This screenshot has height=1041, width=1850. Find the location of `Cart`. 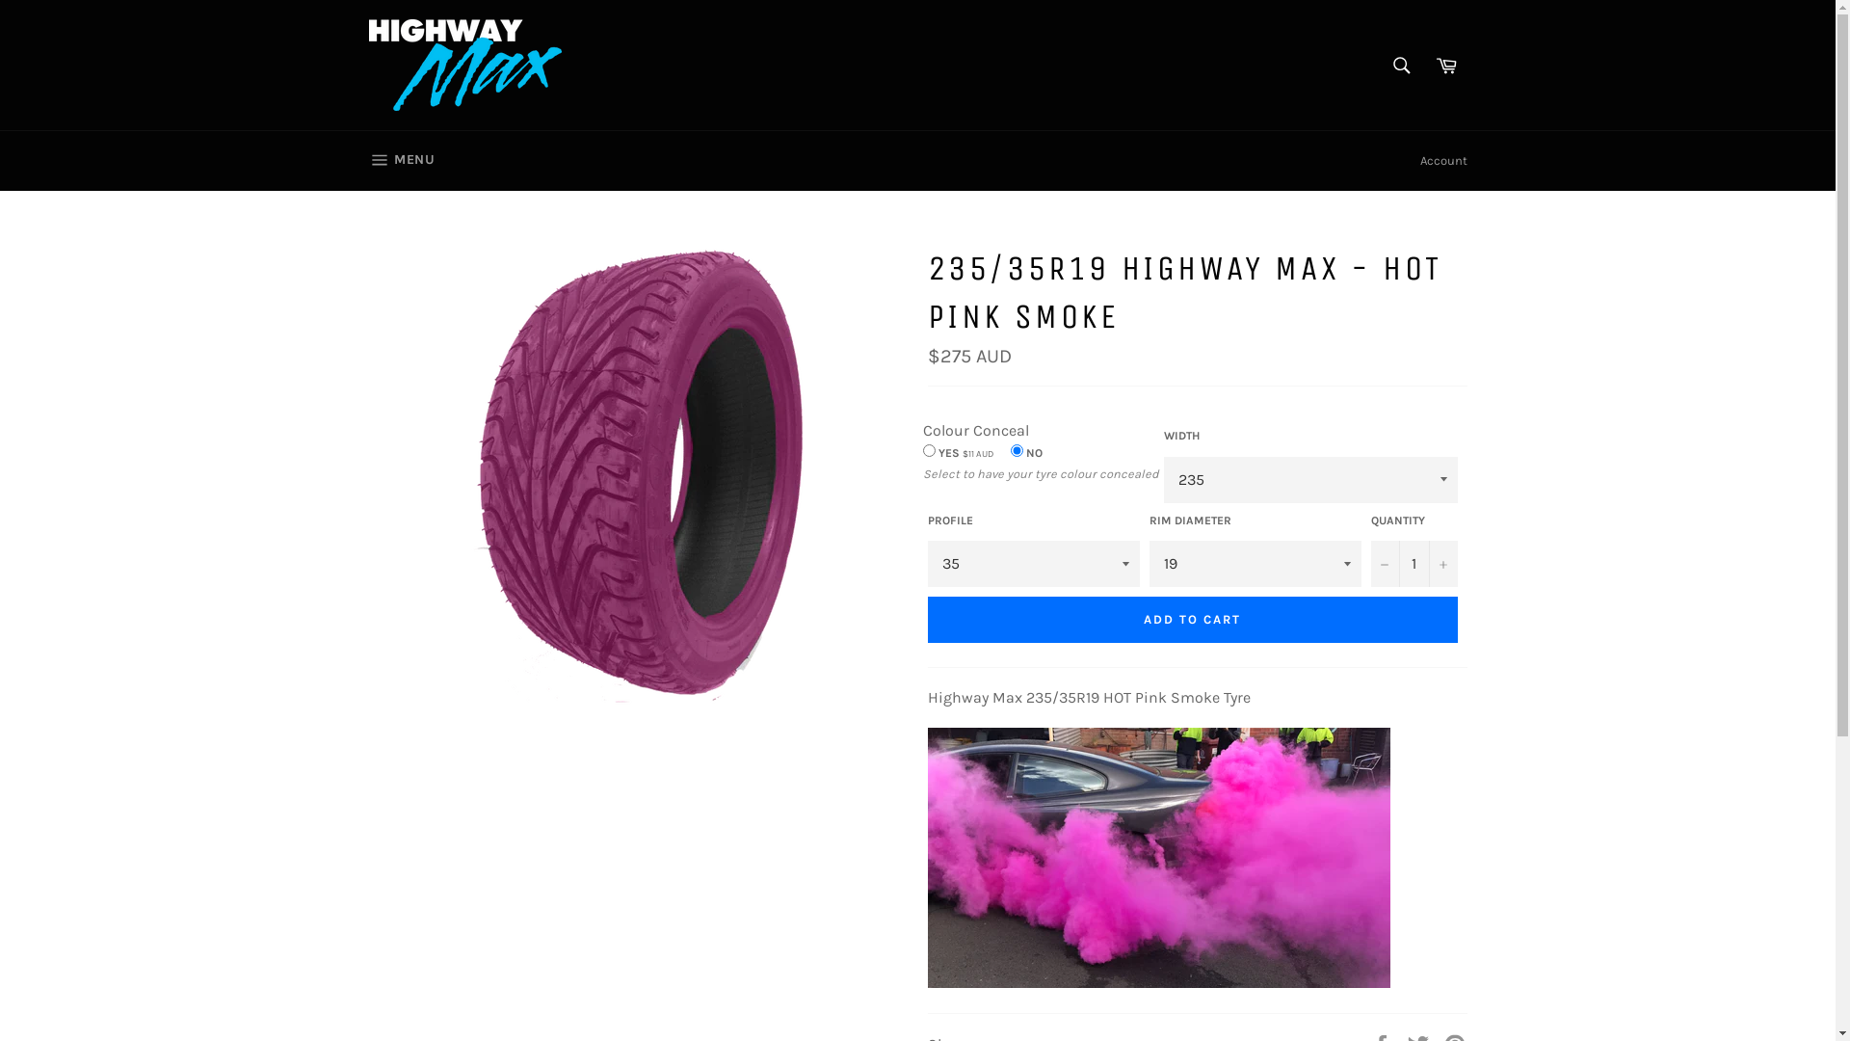

Cart is located at coordinates (1446, 65).